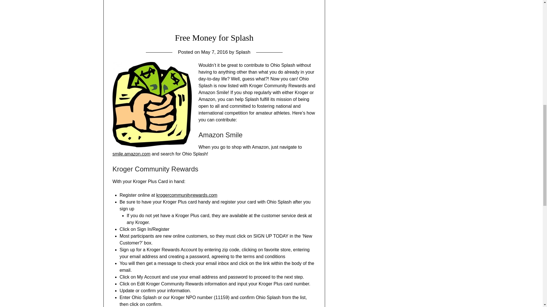 This screenshot has height=307, width=547. What do you see at coordinates (243, 52) in the screenshot?
I see `Splash` at bounding box center [243, 52].